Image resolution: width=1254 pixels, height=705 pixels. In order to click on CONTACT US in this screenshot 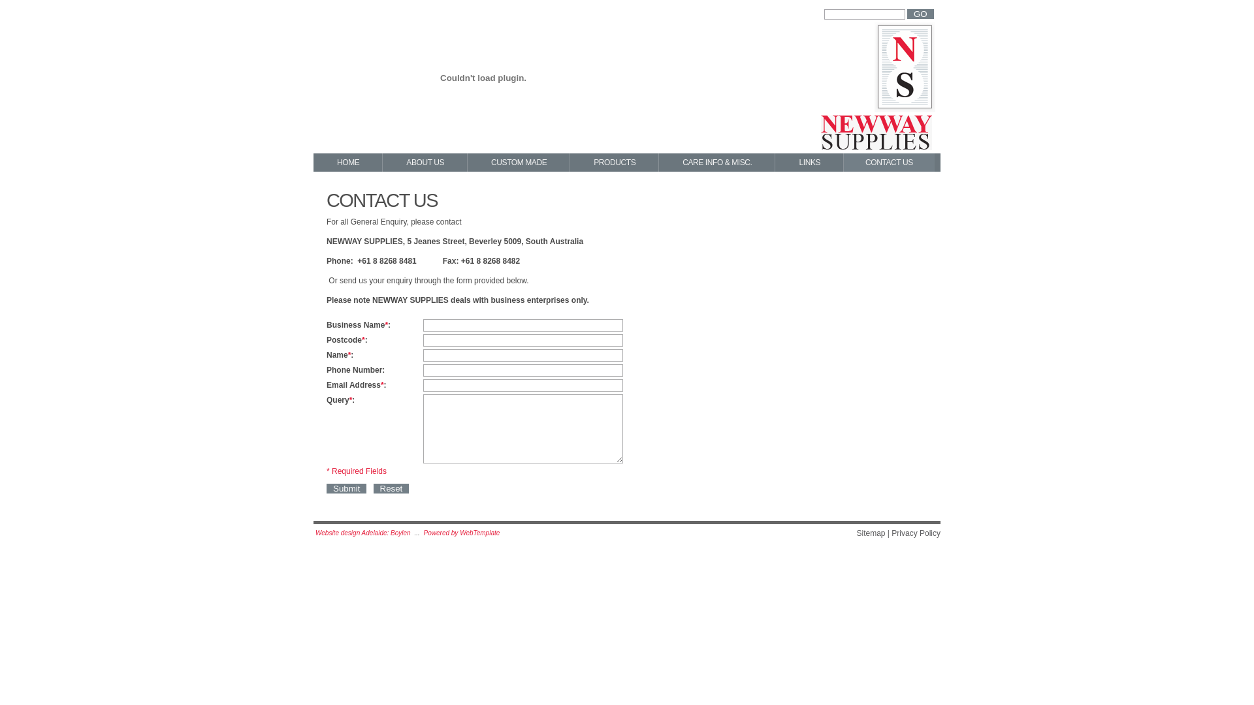, I will do `click(890, 163)`.